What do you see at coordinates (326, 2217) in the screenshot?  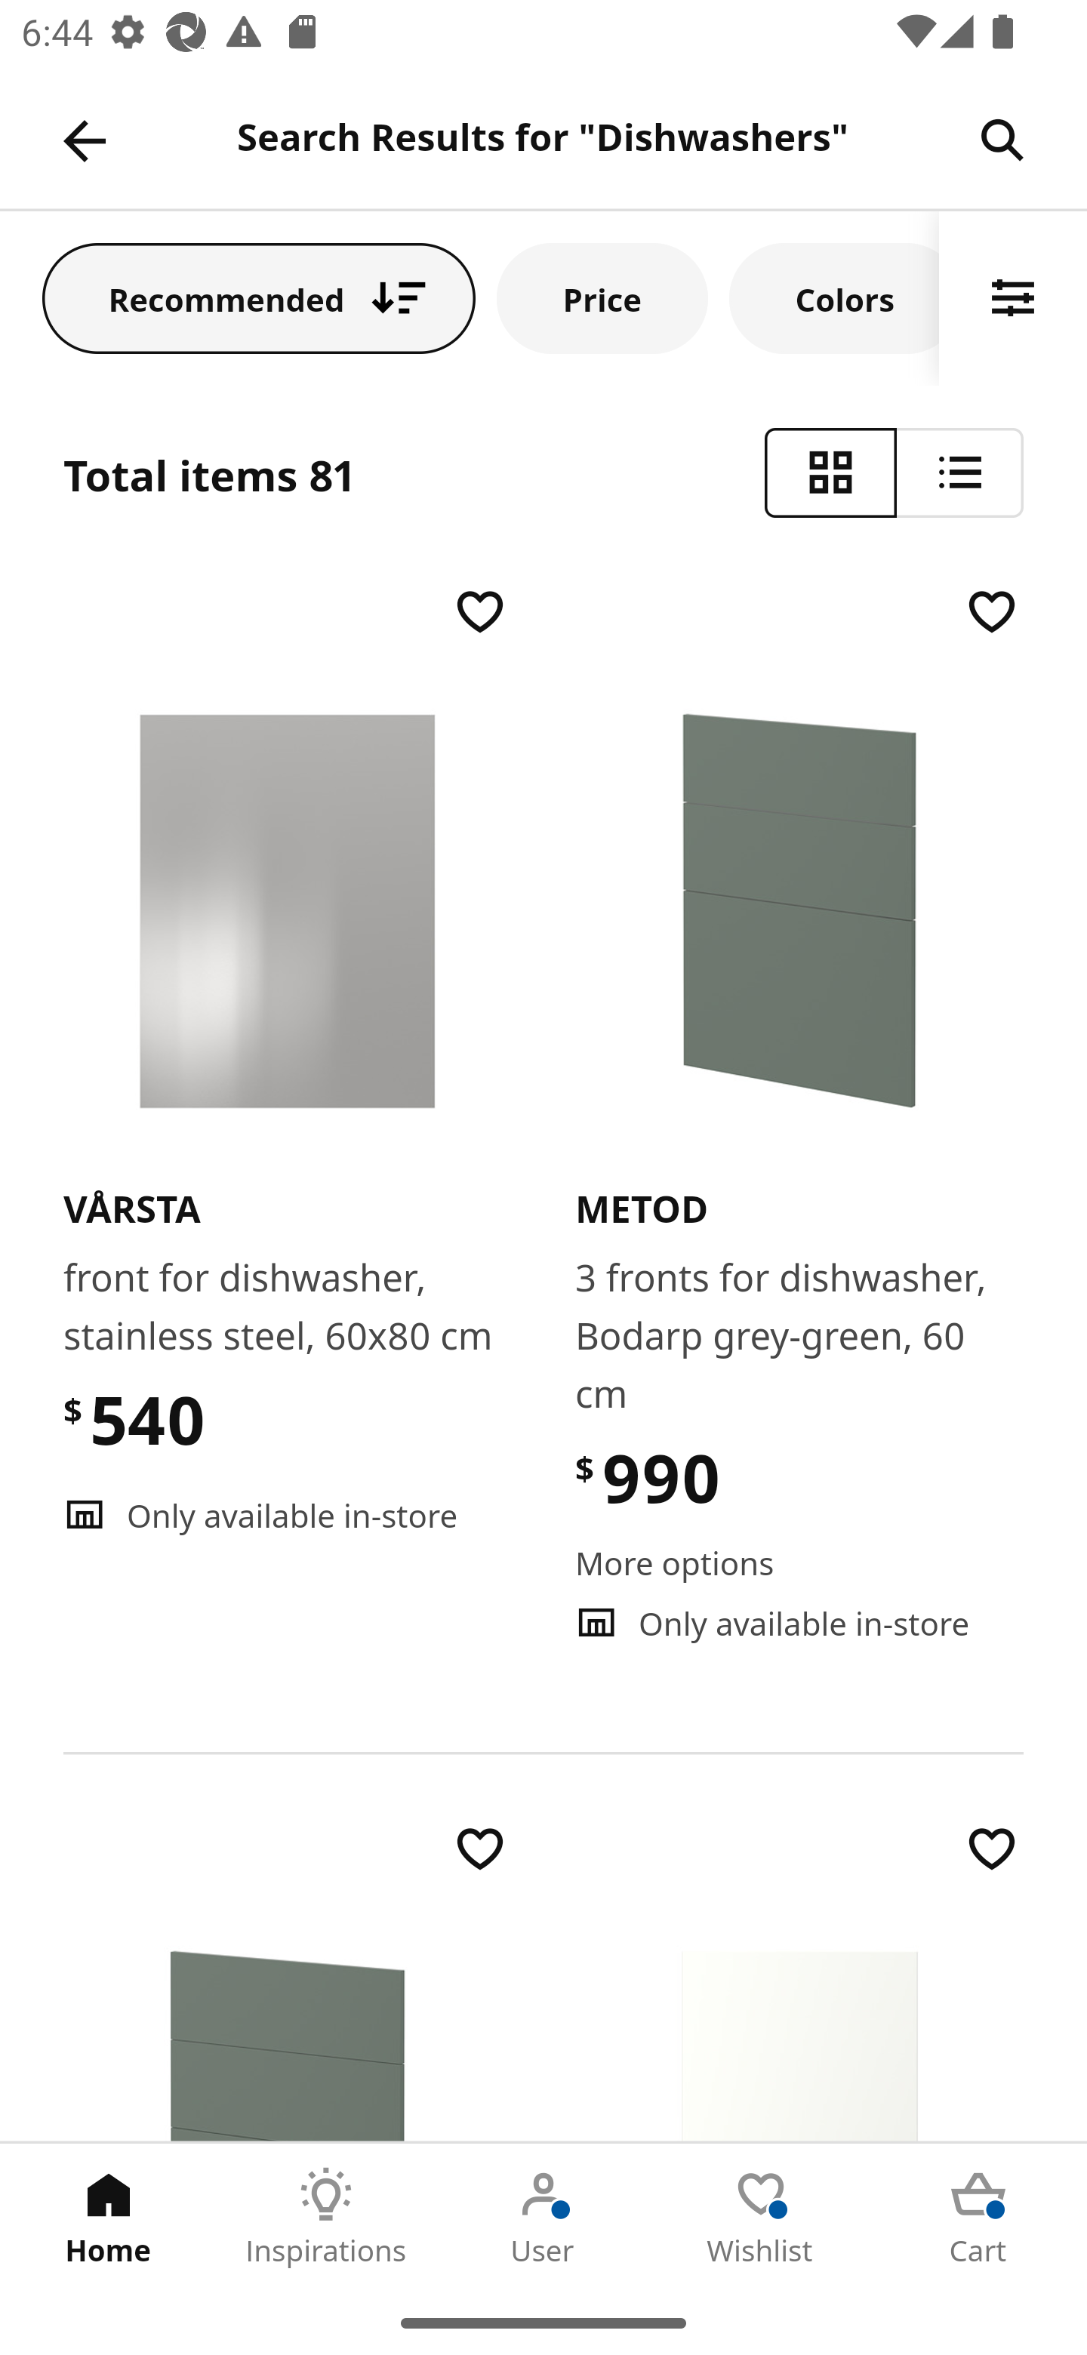 I see `Inspirations
Tab 2 of 5` at bounding box center [326, 2217].